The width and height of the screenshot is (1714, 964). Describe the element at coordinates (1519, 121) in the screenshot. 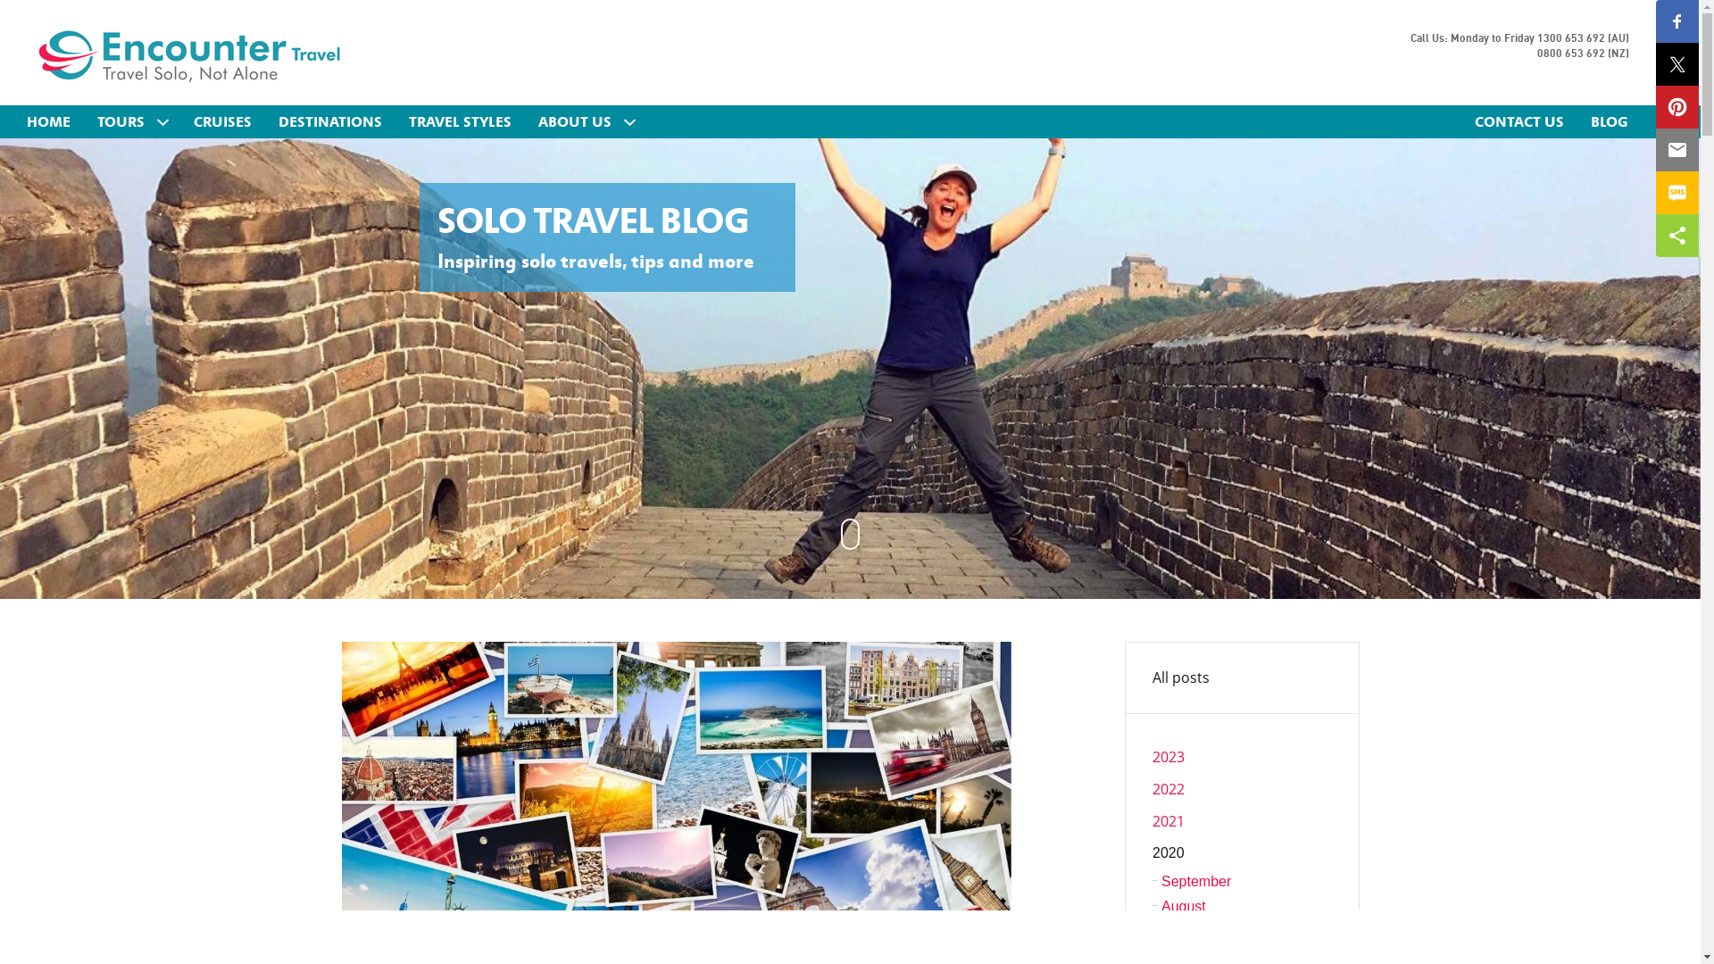

I see `CONTACT US` at that location.